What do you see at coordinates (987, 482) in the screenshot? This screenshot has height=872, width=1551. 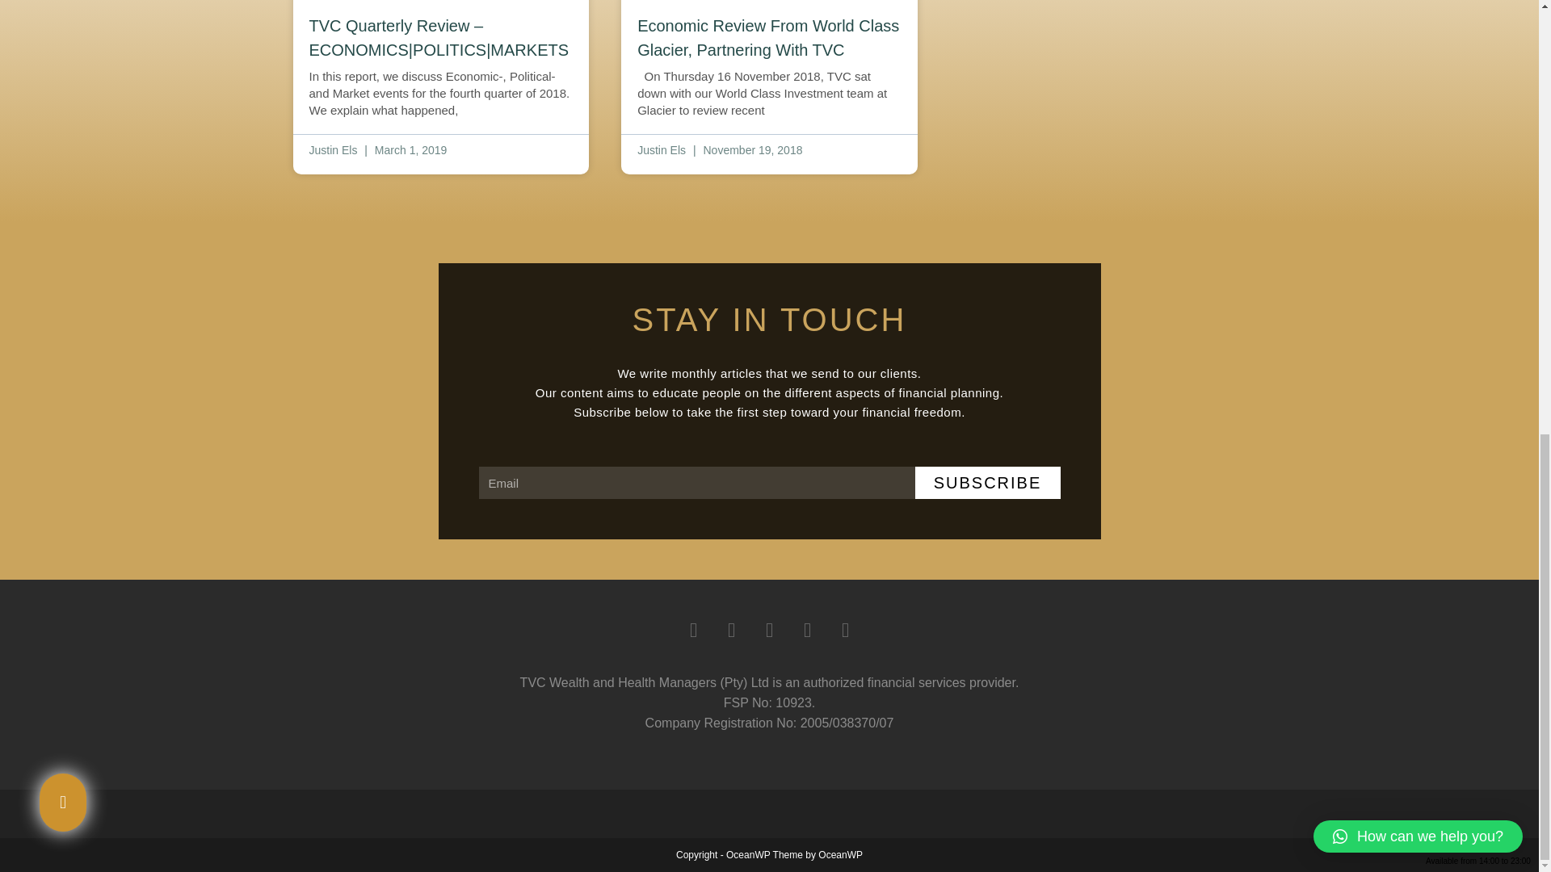 I see `SUBSCRIBE` at bounding box center [987, 482].